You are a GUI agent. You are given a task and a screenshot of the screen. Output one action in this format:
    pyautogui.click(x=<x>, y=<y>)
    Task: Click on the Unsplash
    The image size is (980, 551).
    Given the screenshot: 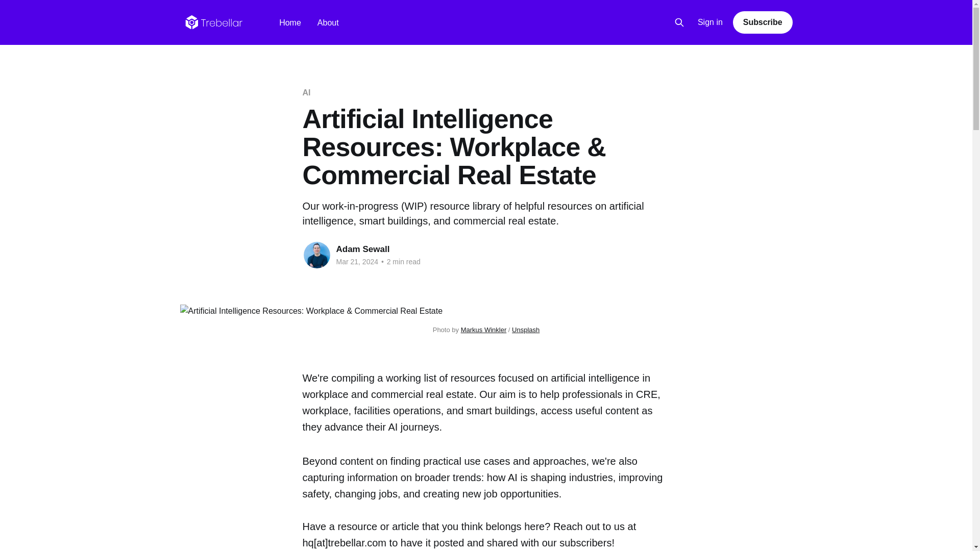 What is the action you would take?
    pyautogui.click(x=526, y=330)
    